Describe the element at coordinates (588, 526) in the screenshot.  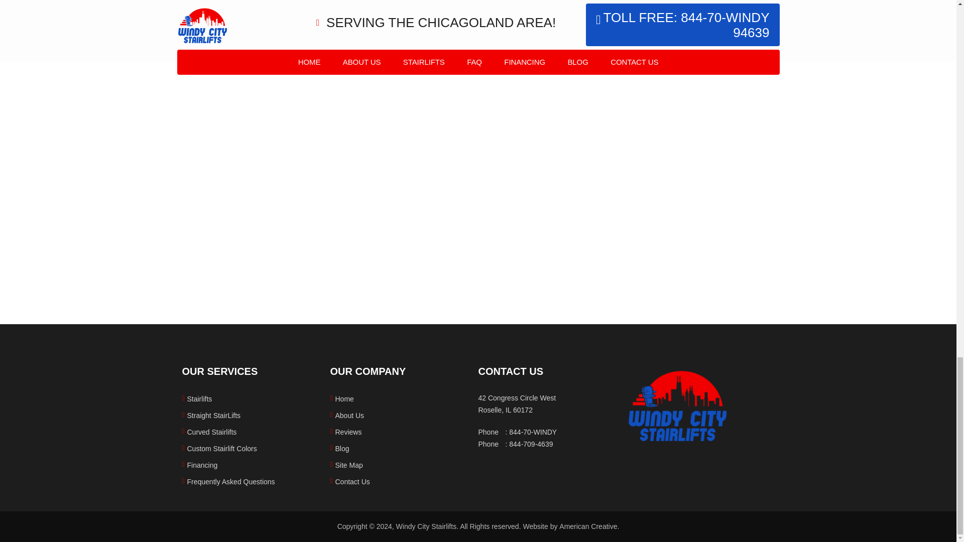
I see `American Creative.` at that location.